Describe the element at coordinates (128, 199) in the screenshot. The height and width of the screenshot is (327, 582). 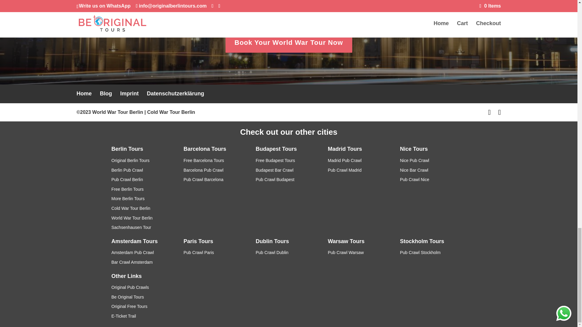
I see `More Berlin Tours` at that location.